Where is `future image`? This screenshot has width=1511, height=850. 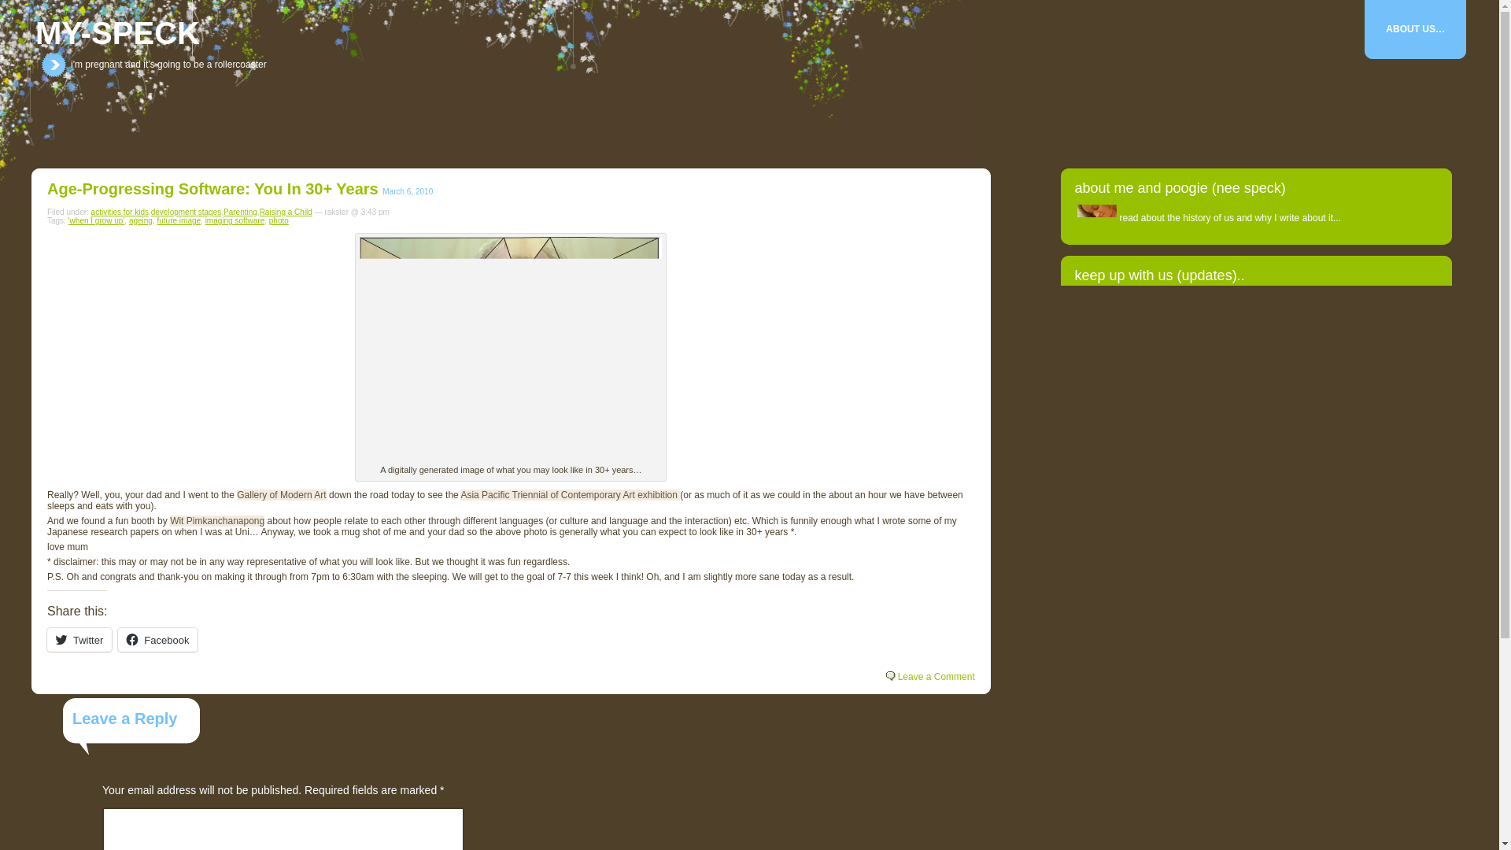 future image is located at coordinates (179, 220).